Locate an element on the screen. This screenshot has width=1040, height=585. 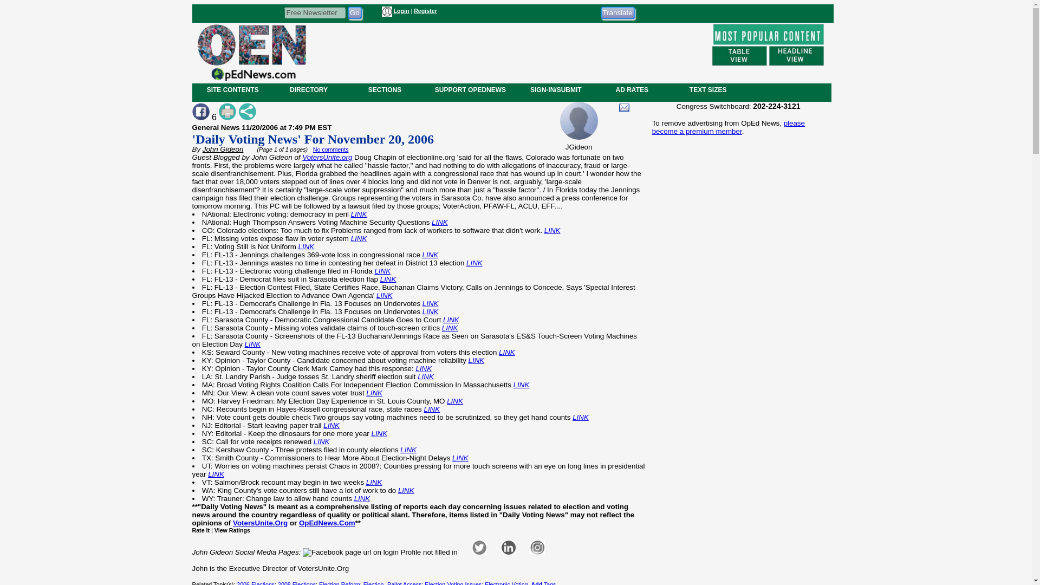
SECTIONS is located at coordinates (384, 89).